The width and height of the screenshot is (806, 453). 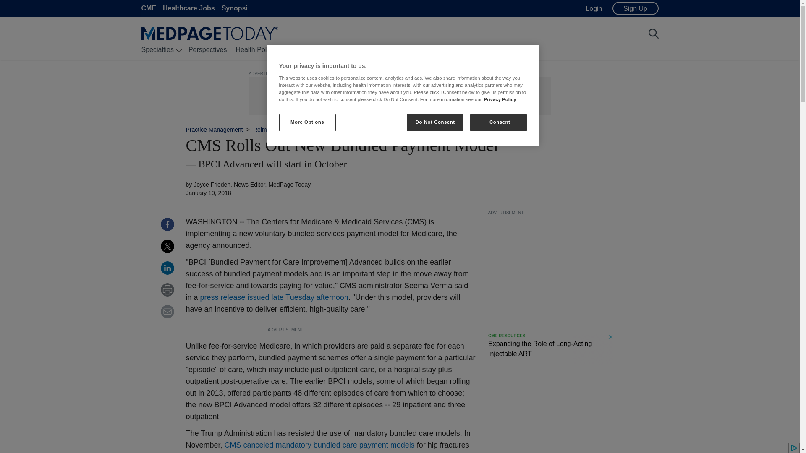 I want to click on Share on X. Opens in a new tab or window, so click(x=167, y=246).